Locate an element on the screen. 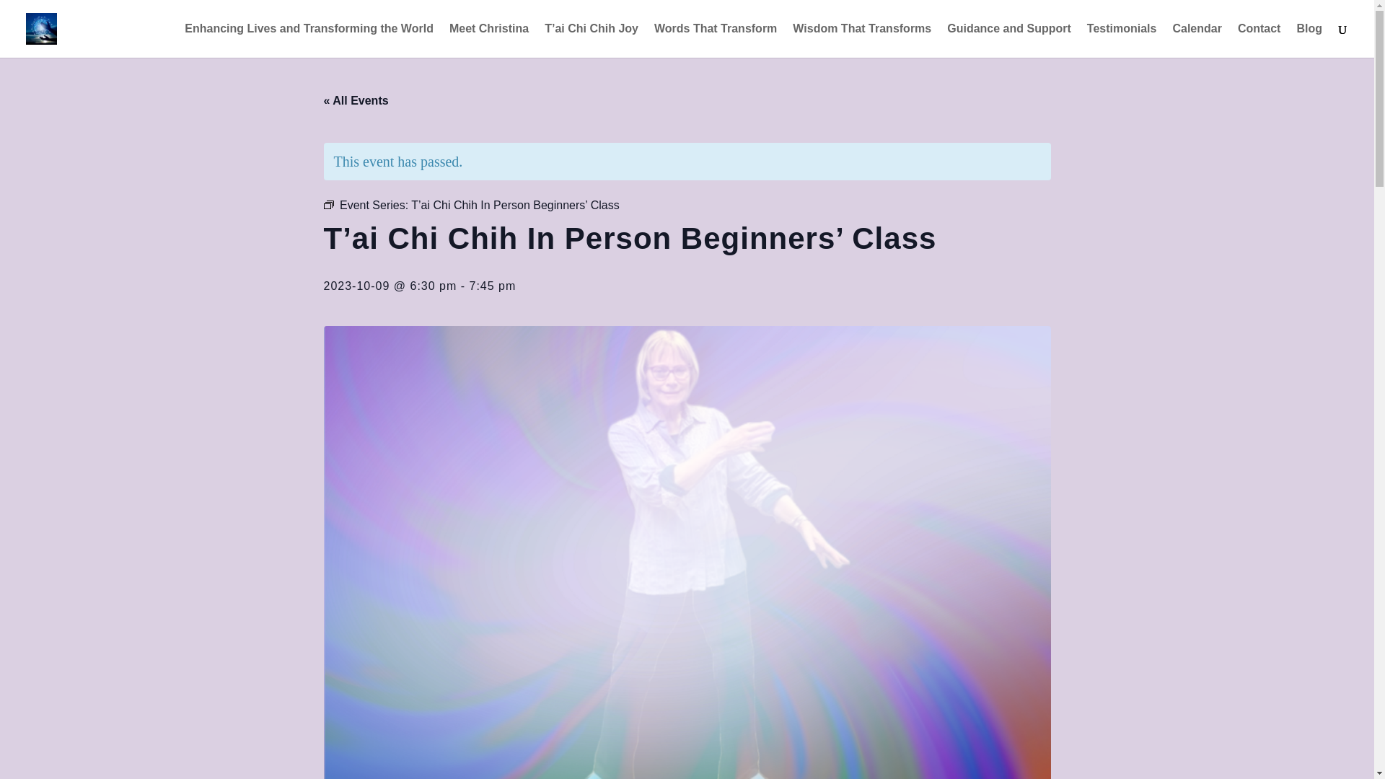  Meet Christina is located at coordinates (489, 40).